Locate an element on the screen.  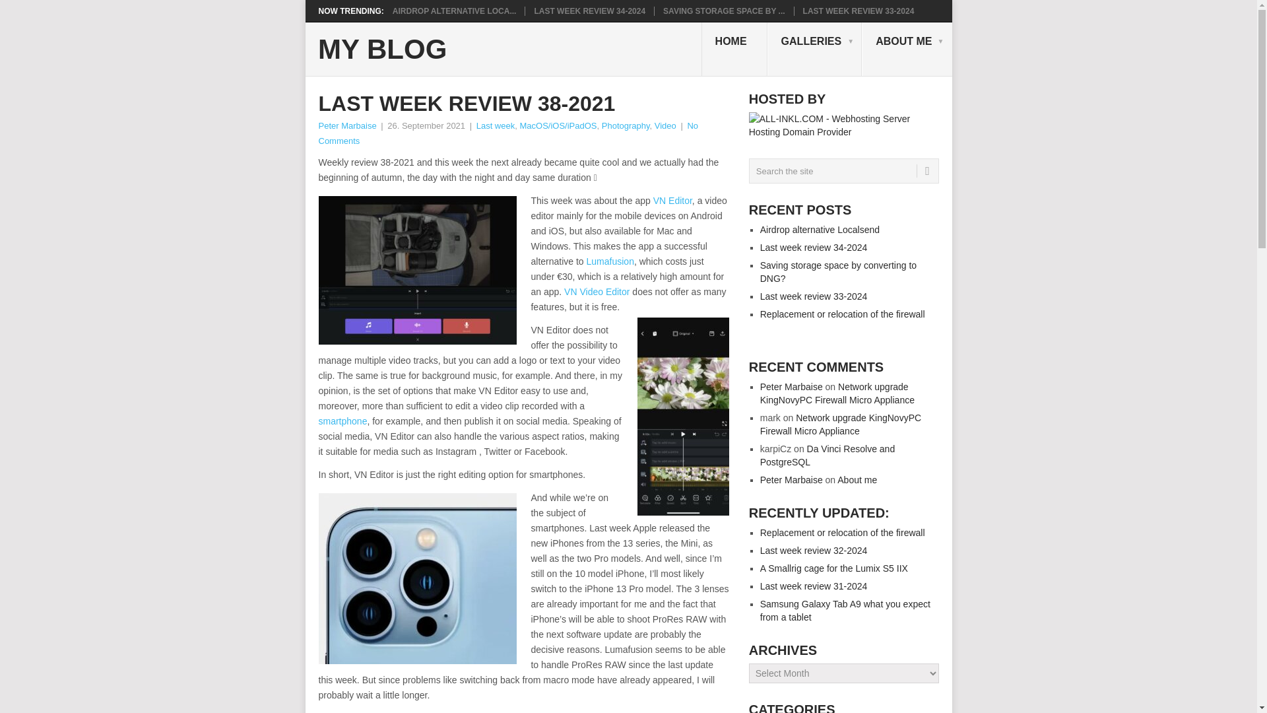
smartphone is located at coordinates (342, 421).